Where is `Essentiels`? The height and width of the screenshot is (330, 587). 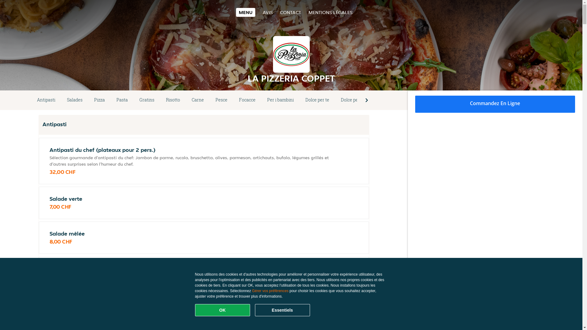
Essentiels is located at coordinates (282, 310).